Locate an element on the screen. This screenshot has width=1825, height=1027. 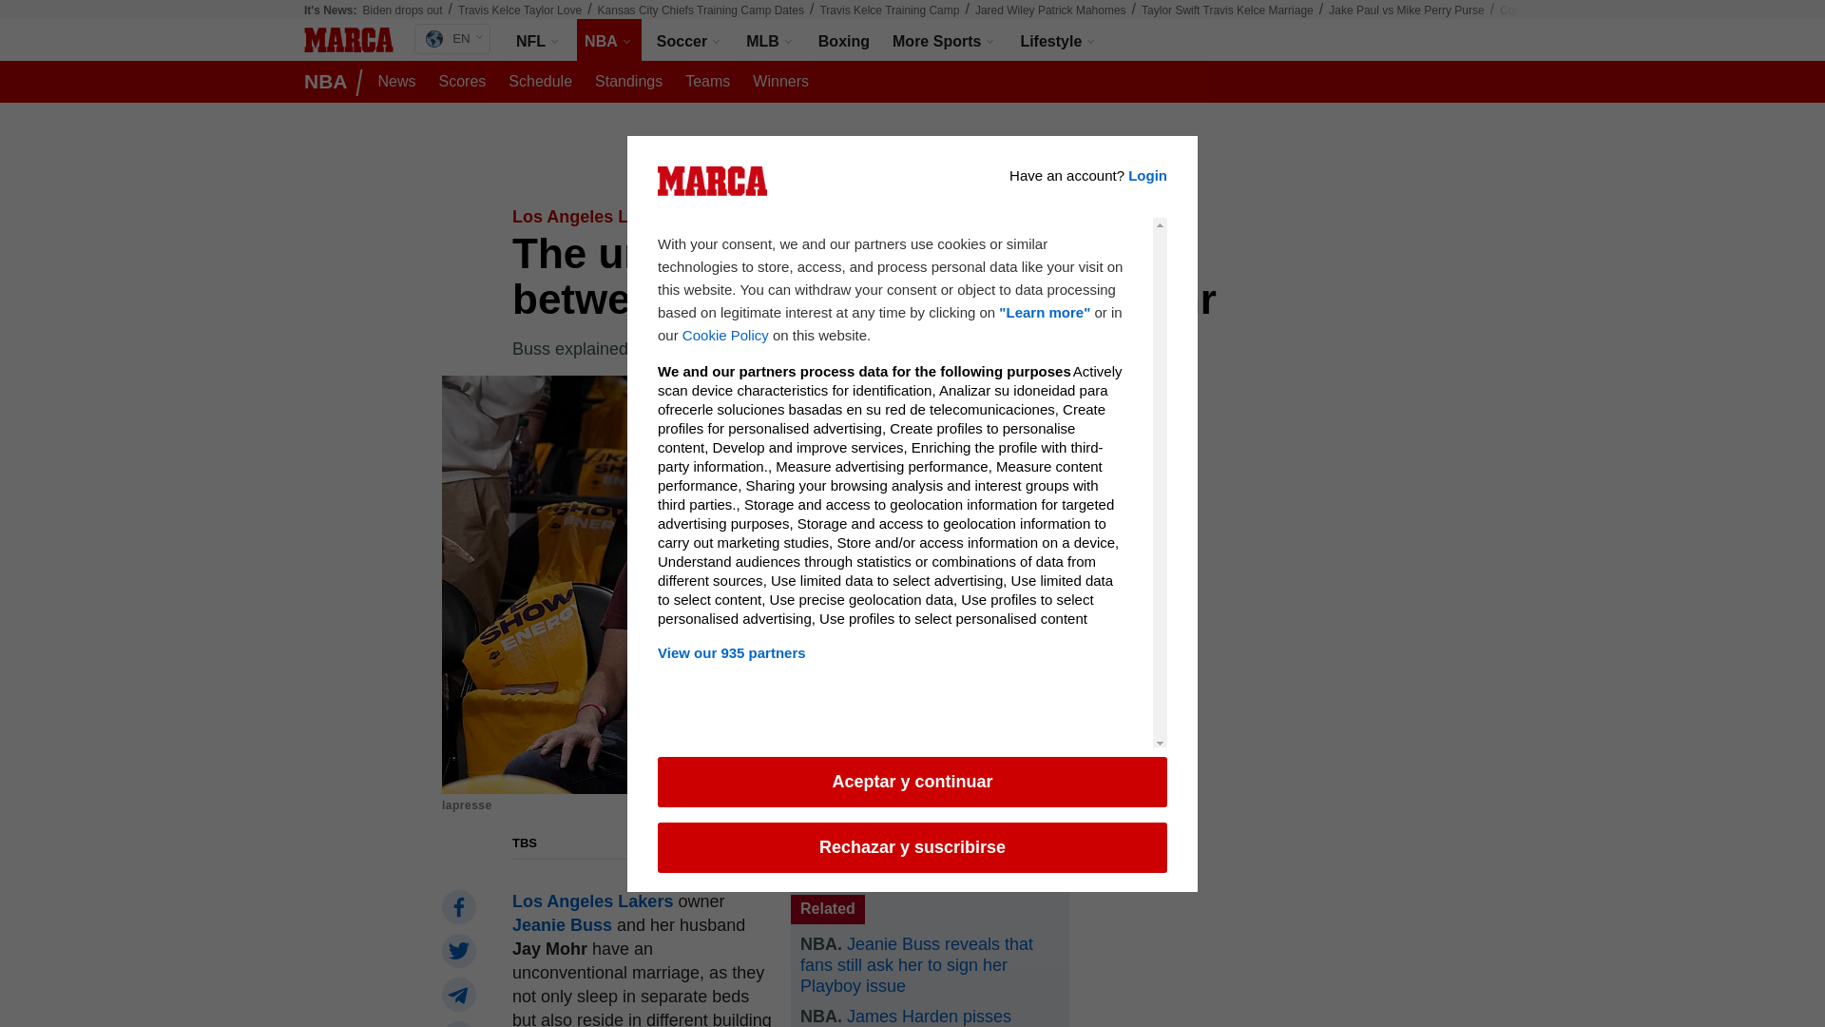
Boxing is located at coordinates (844, 40).